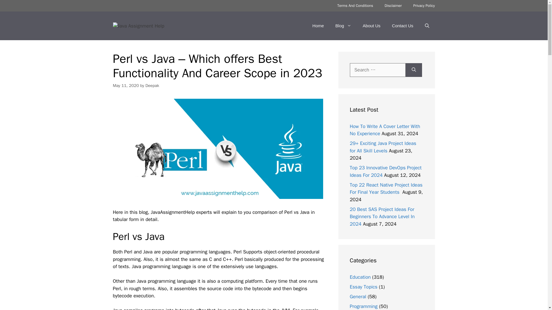 This screenshot has width=552, height=310. What do you see at coordinates (355, 6) in the screenshot?
I see `Terms And Conditions` at bounding box center [355, 6].